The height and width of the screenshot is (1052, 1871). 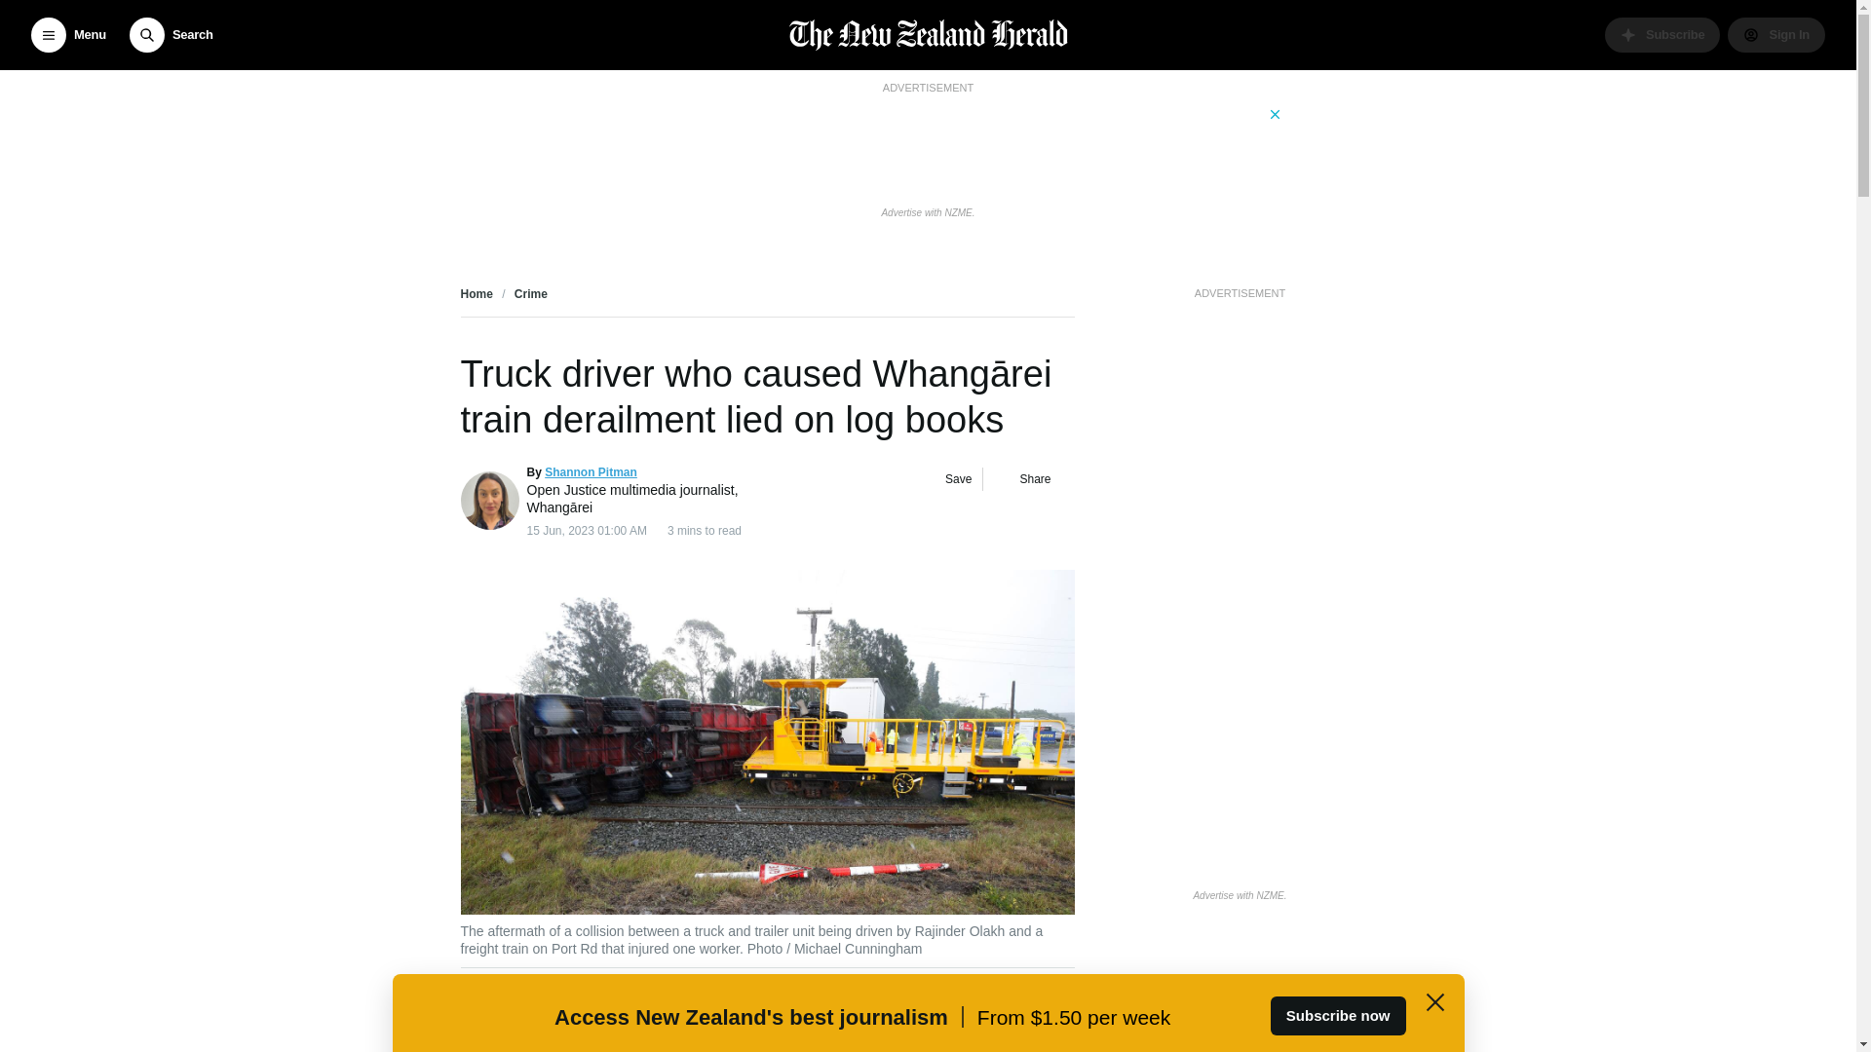 What do you see at coordinates (171, 35) in the screenshot?
I see `Search` at bounding box center [171, 35].